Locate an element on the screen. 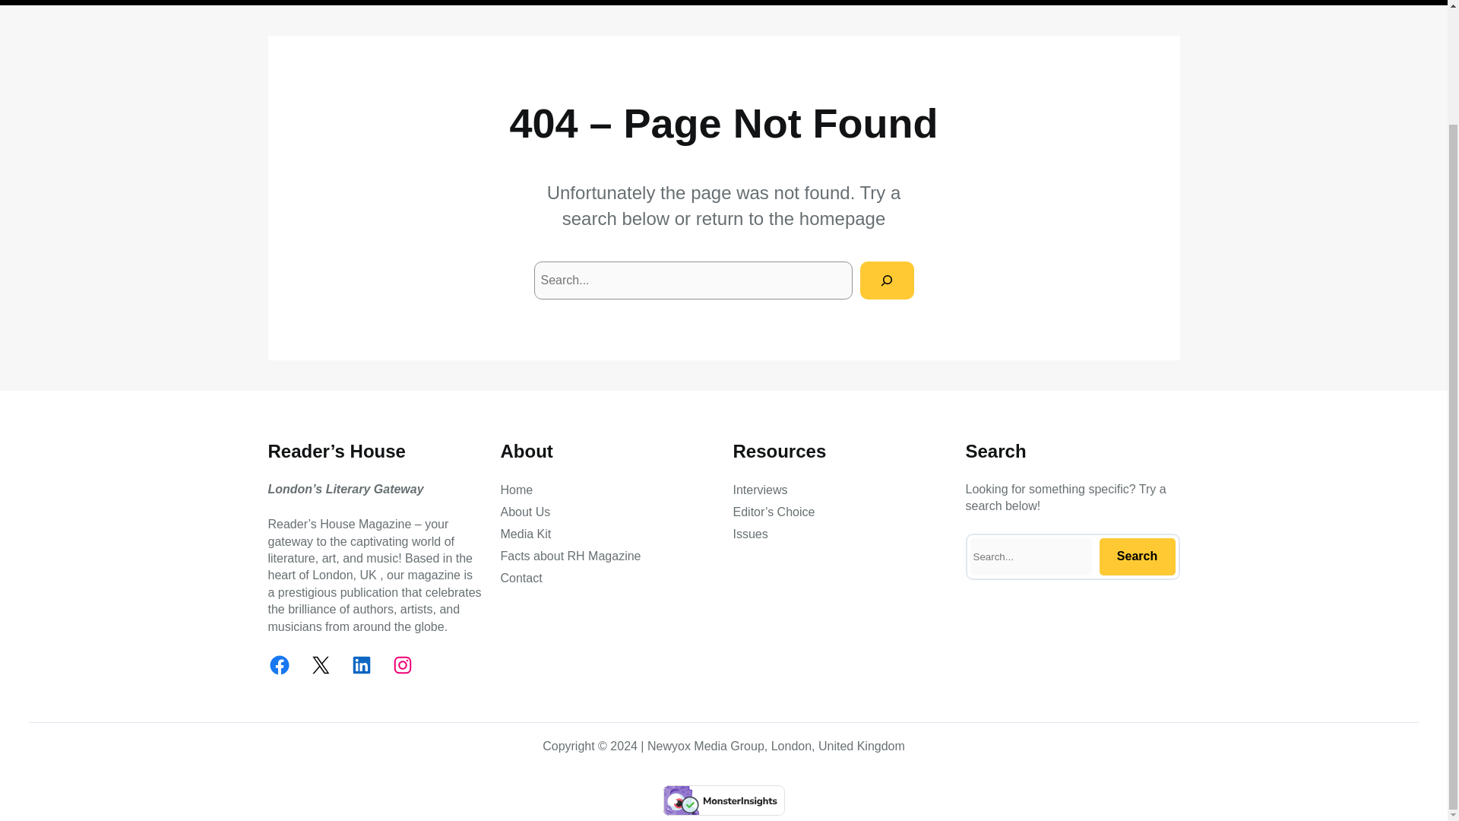  LinkedIn is located at coordinates (360, 664).